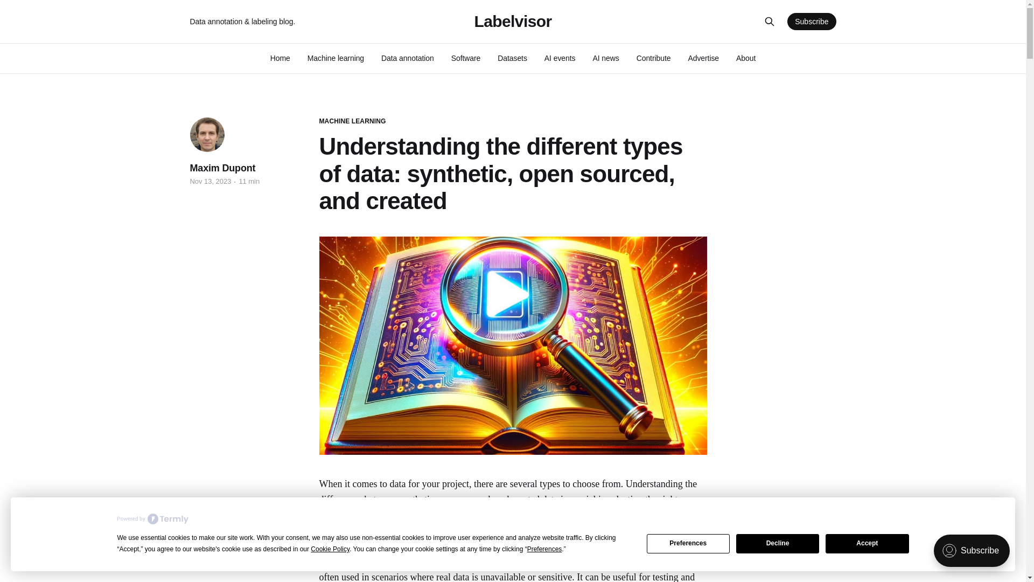  I want to click on Advertise, so click(703, 58).